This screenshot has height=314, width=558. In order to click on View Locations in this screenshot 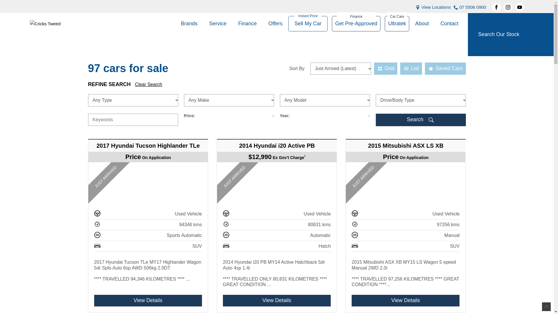, I will do `click(436, 7)`.